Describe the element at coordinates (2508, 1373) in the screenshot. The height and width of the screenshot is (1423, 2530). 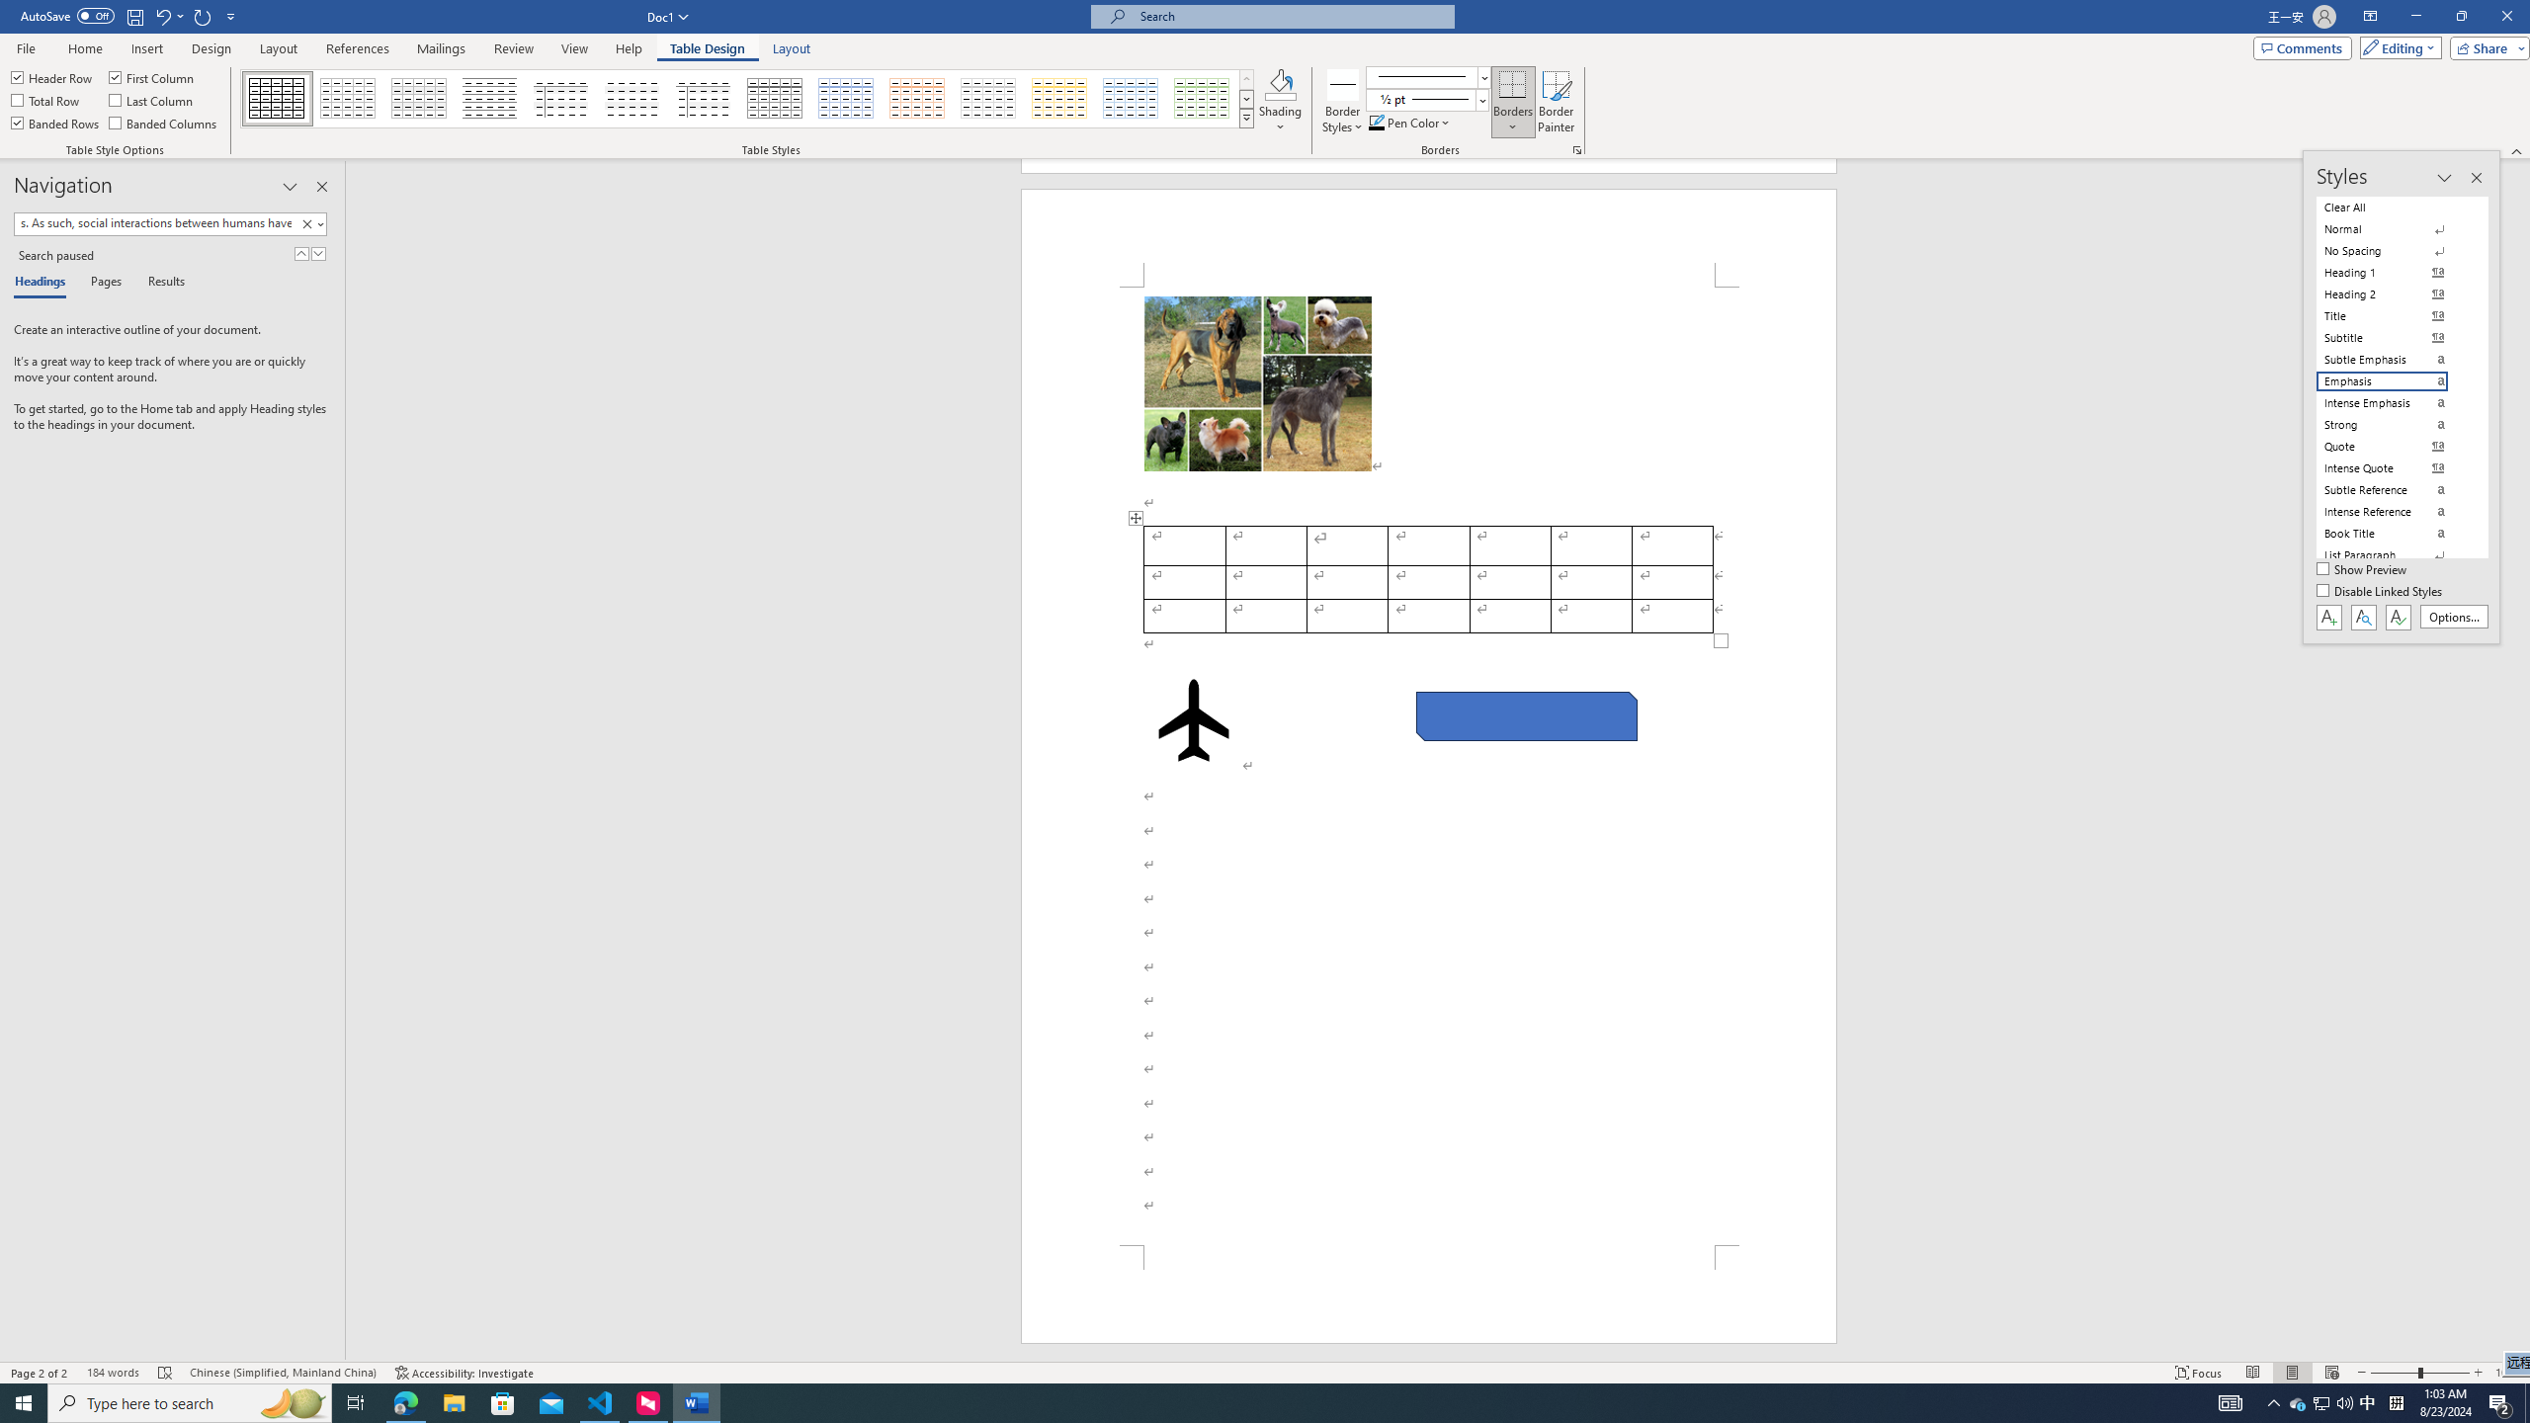
I see `Zoom 104%` at that location.